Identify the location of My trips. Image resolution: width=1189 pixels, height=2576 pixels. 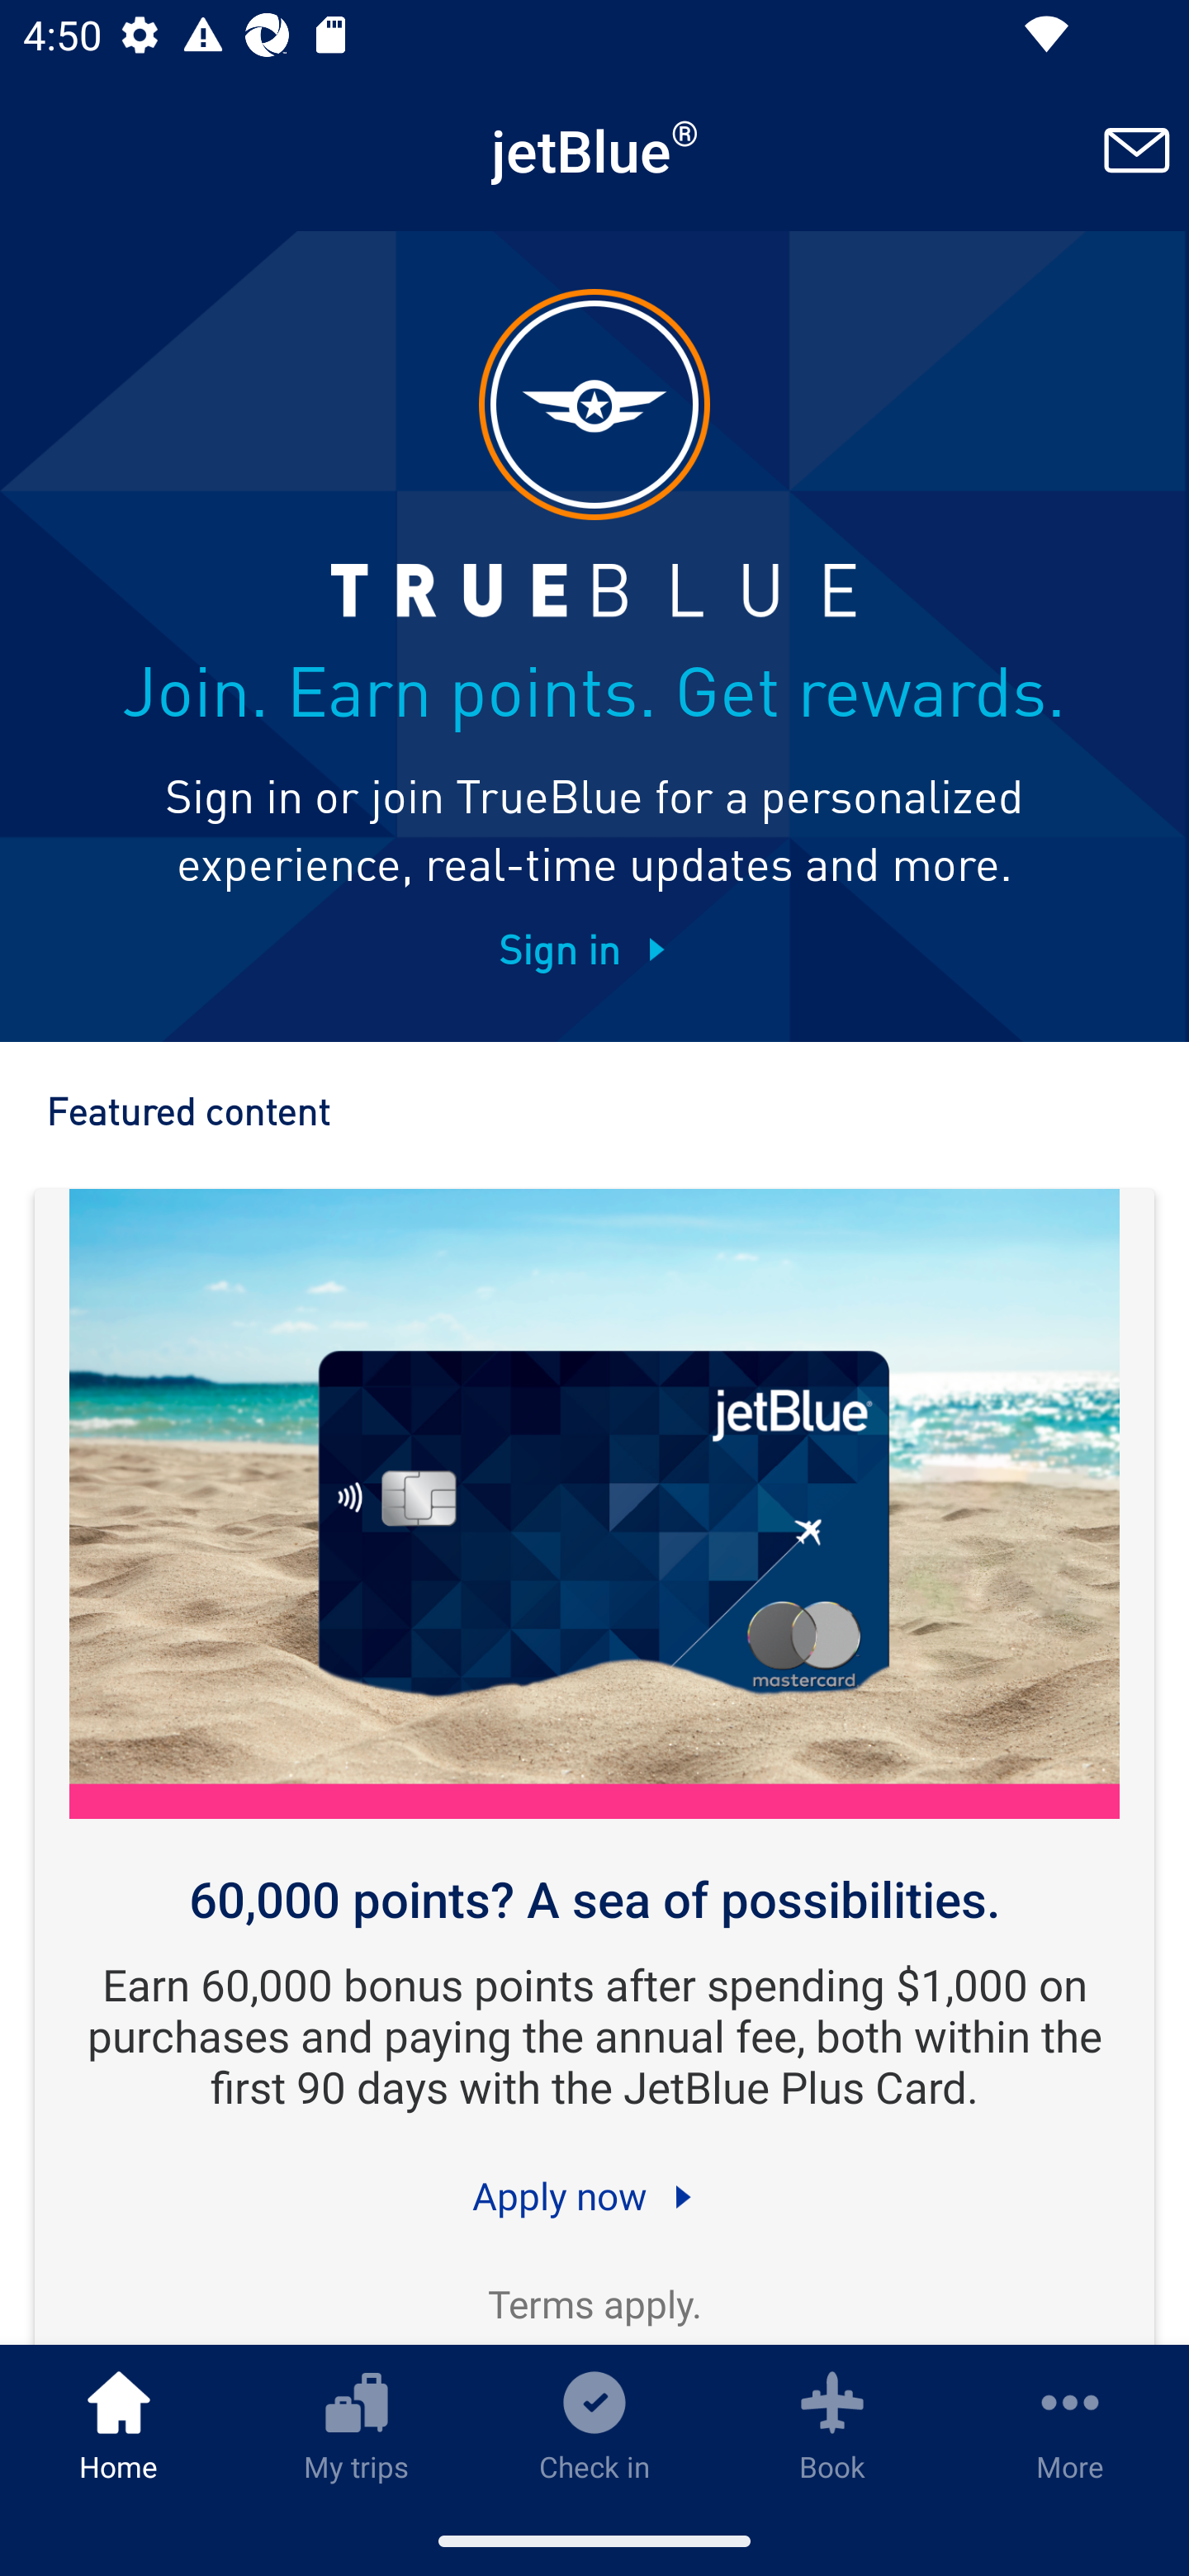
(357, 2425).